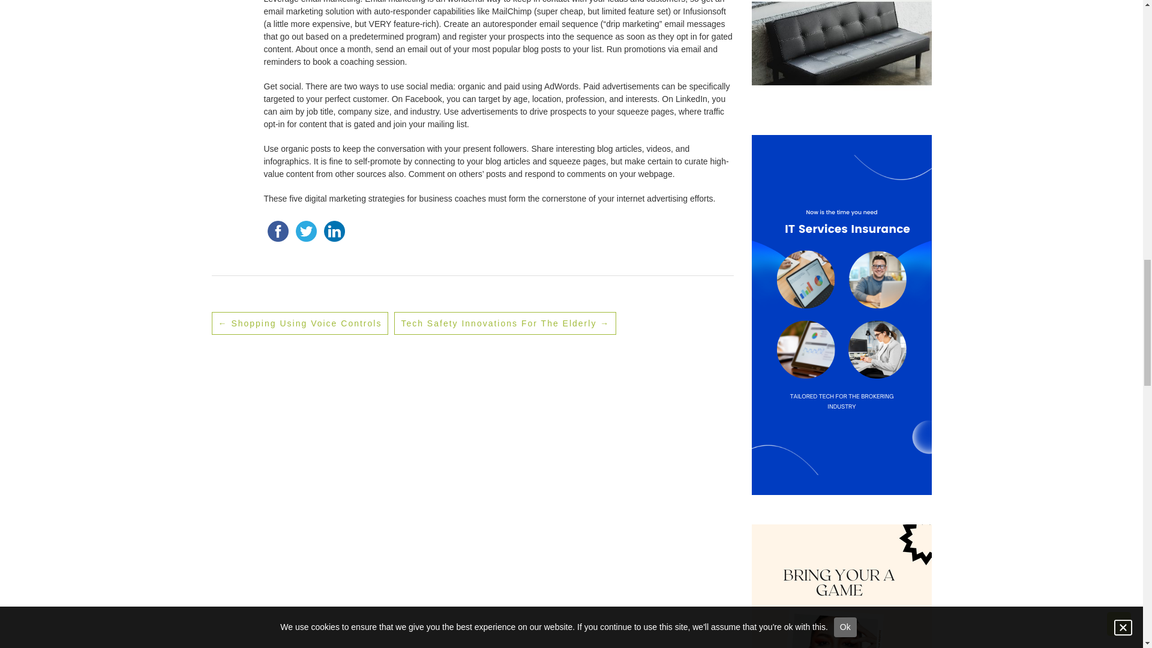 Image resolution: width=1152 pixels, height=648 pixels. What do you see at coordinates (334, 231) in the screenshot?
I see `LinkedIn` at bounding box center [334, 231].